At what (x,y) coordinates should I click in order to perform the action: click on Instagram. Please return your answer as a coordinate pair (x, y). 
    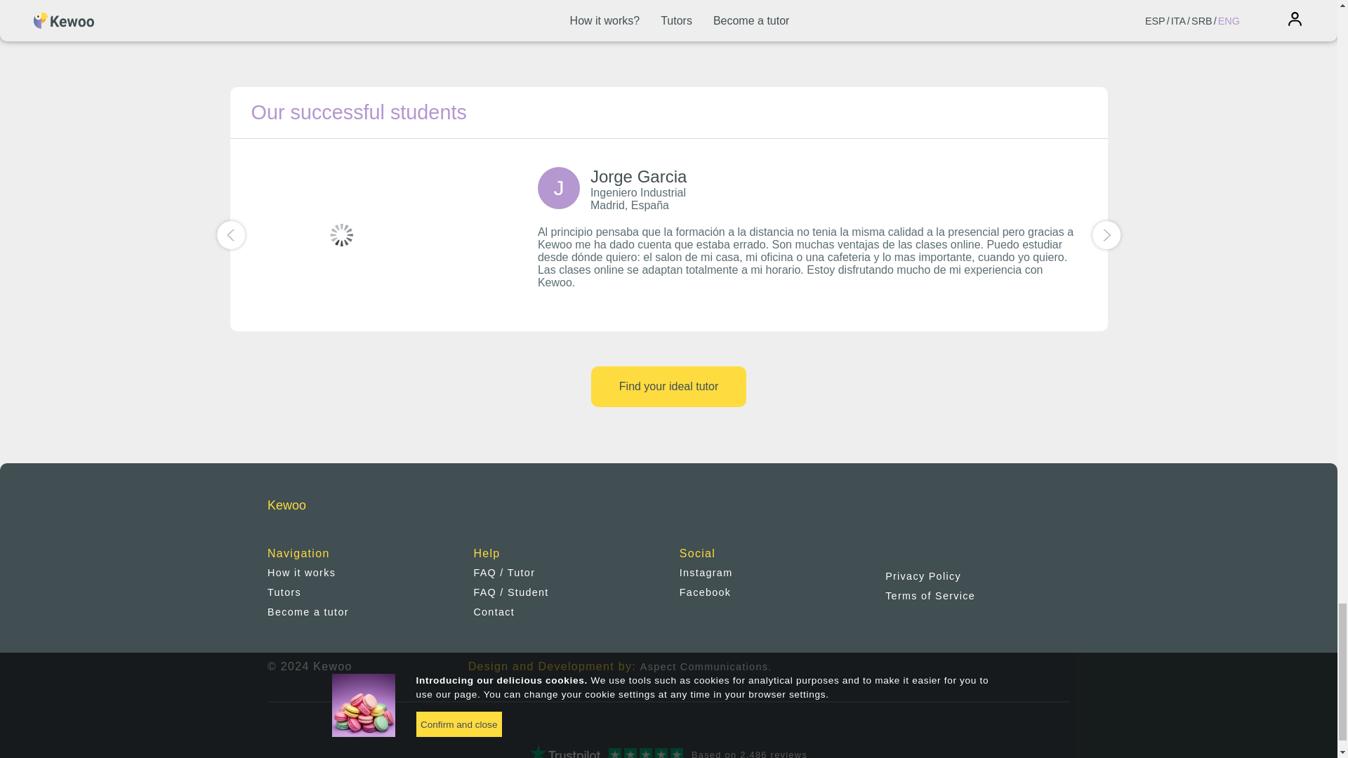
    Looking at the image, I should click on (706, 573).